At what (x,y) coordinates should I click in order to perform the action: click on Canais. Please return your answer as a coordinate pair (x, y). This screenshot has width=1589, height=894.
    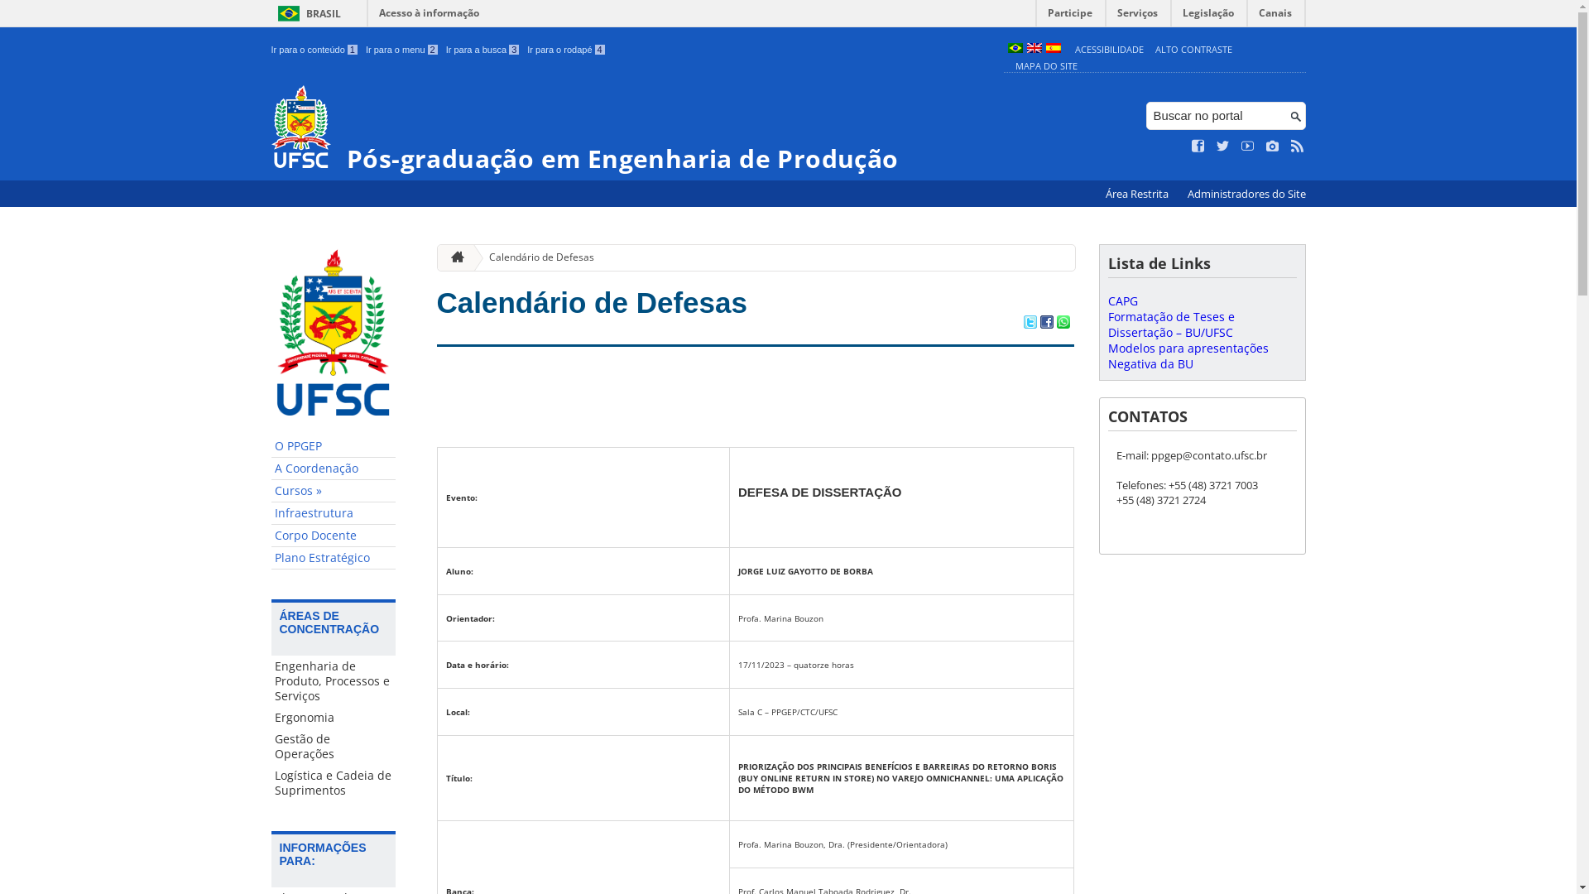
    Looking at the image, I should click on (1276, 17).